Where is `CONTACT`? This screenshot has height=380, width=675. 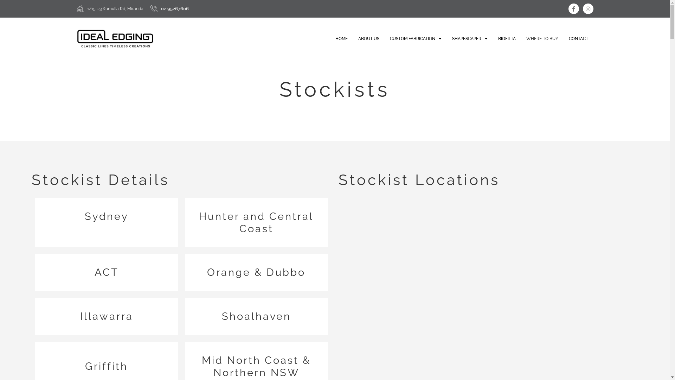 CONTACT is located at coordinates (578, 39).